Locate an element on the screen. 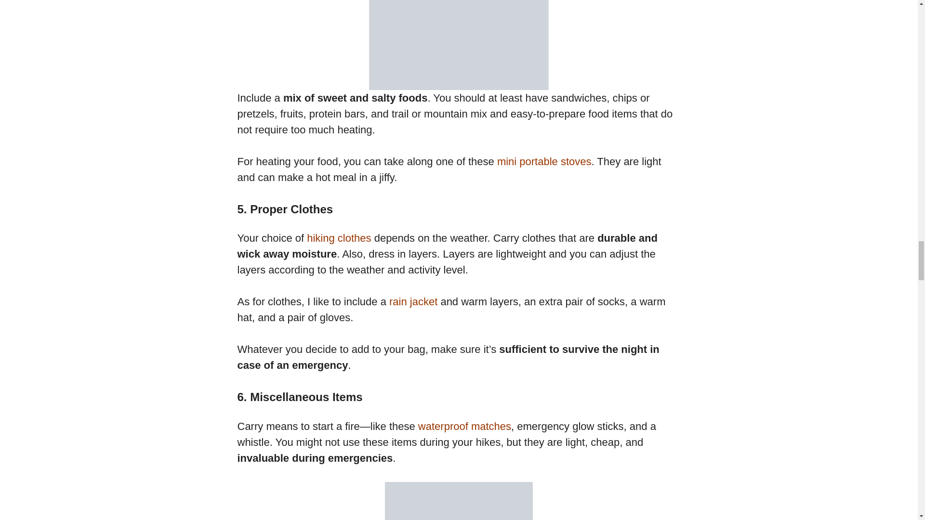 This screenshot has height=520, width=925. waterproof matches is located at coordinates (464, 426).